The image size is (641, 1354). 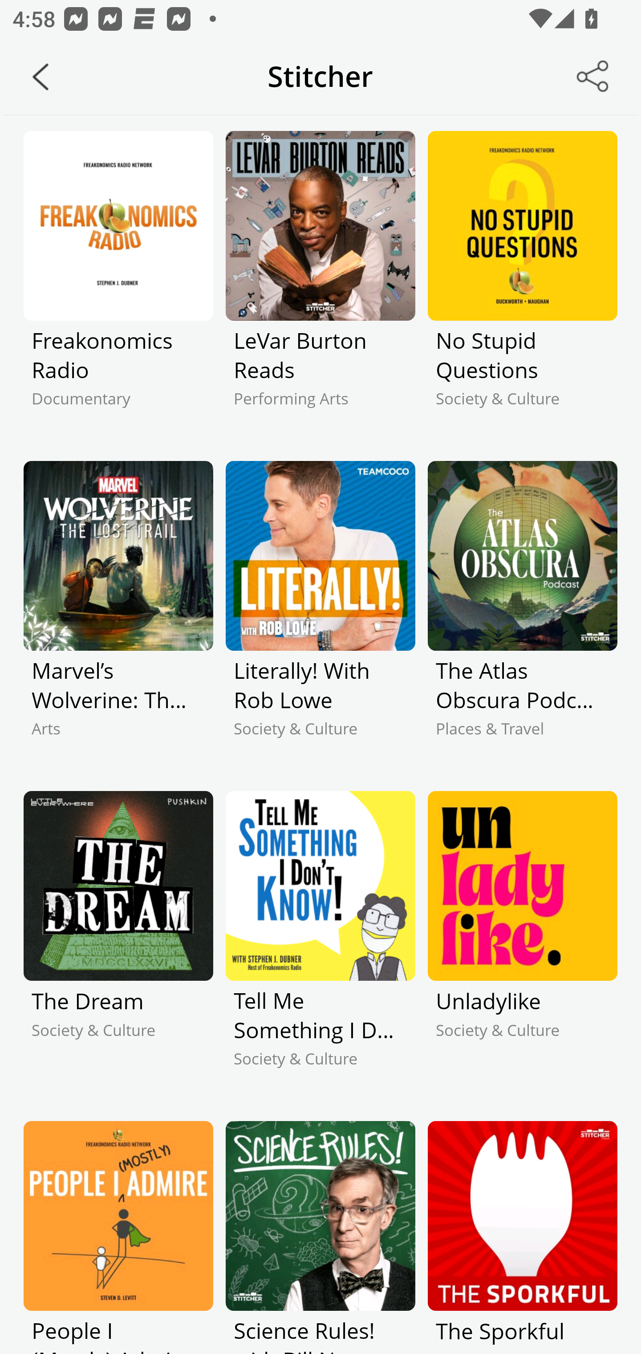 What do you see at coordinates (320, 944) in the screenshot?
I see `Tell Me Something I Don't Know Society & Culture` at bounding box center [320, 944].